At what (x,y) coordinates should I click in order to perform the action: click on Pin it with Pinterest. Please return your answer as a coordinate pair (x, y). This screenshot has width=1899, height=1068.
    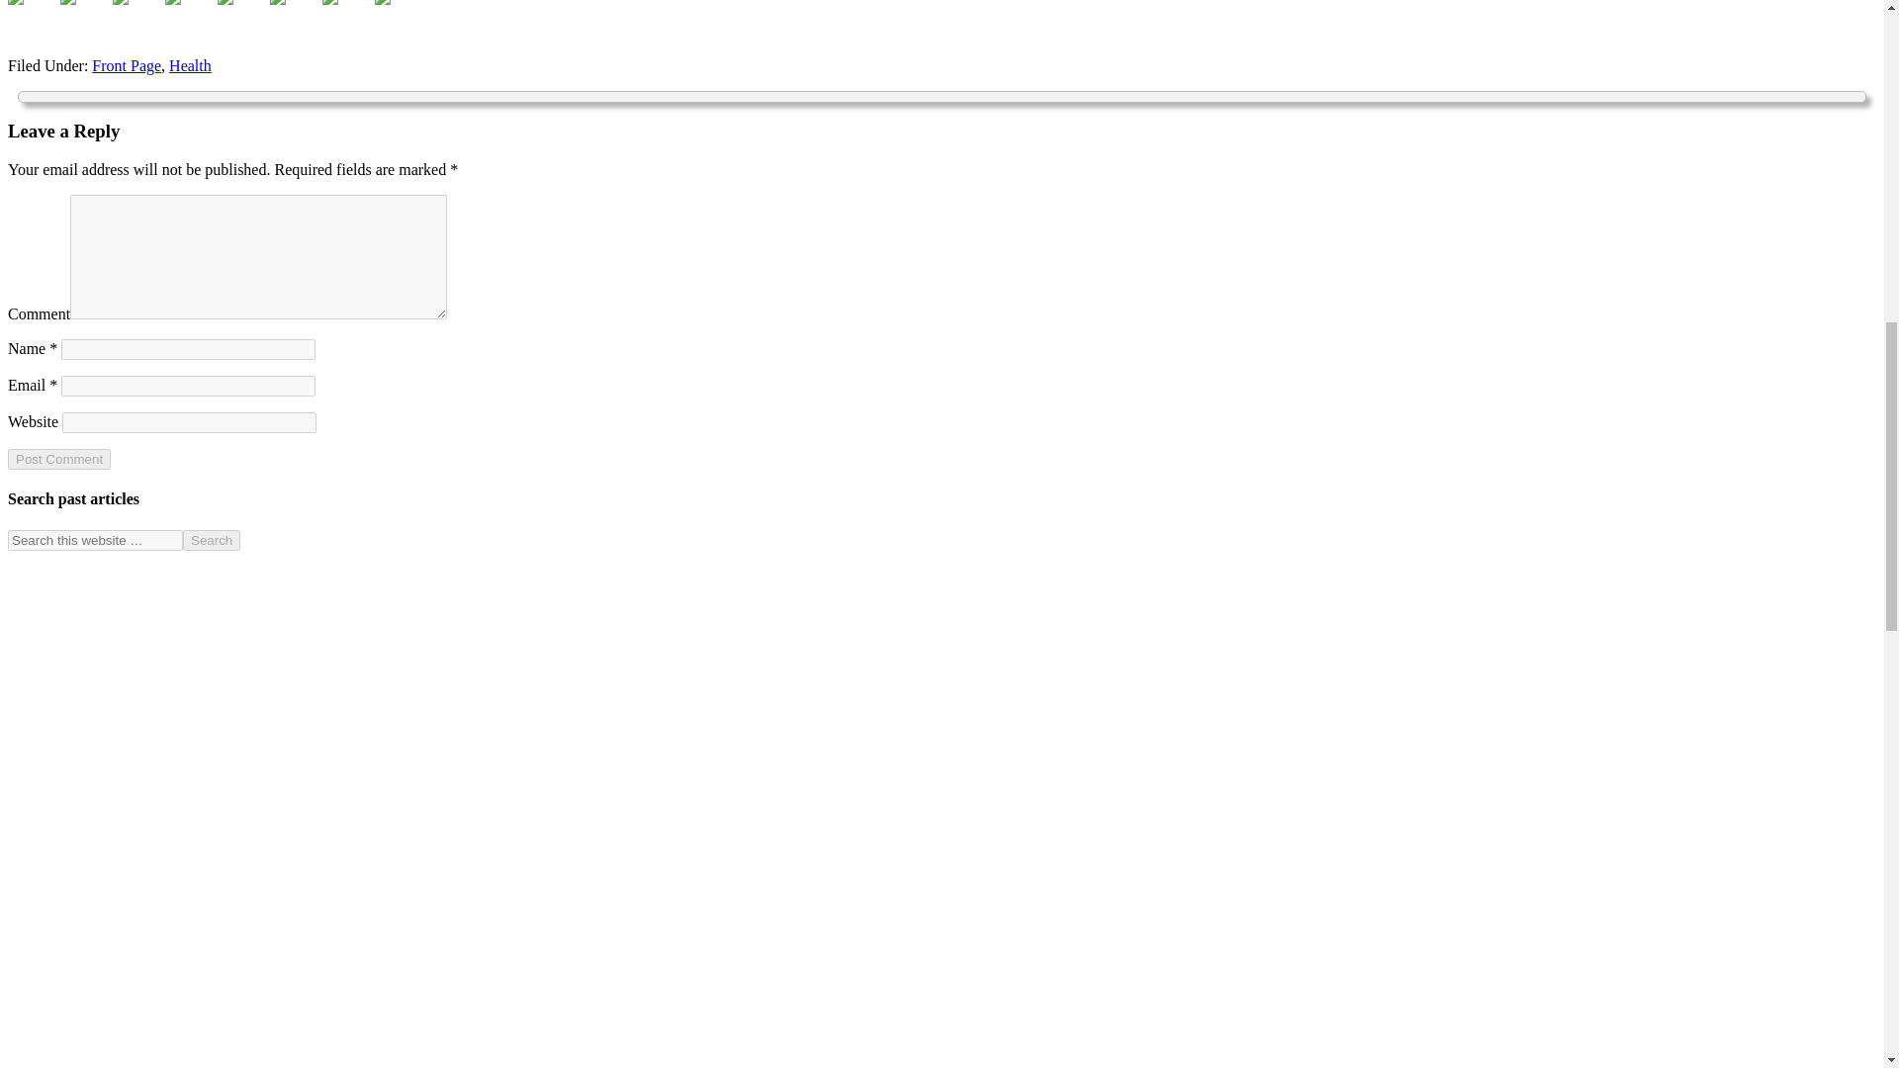
    Looking at the image, I should click on (226, 2).